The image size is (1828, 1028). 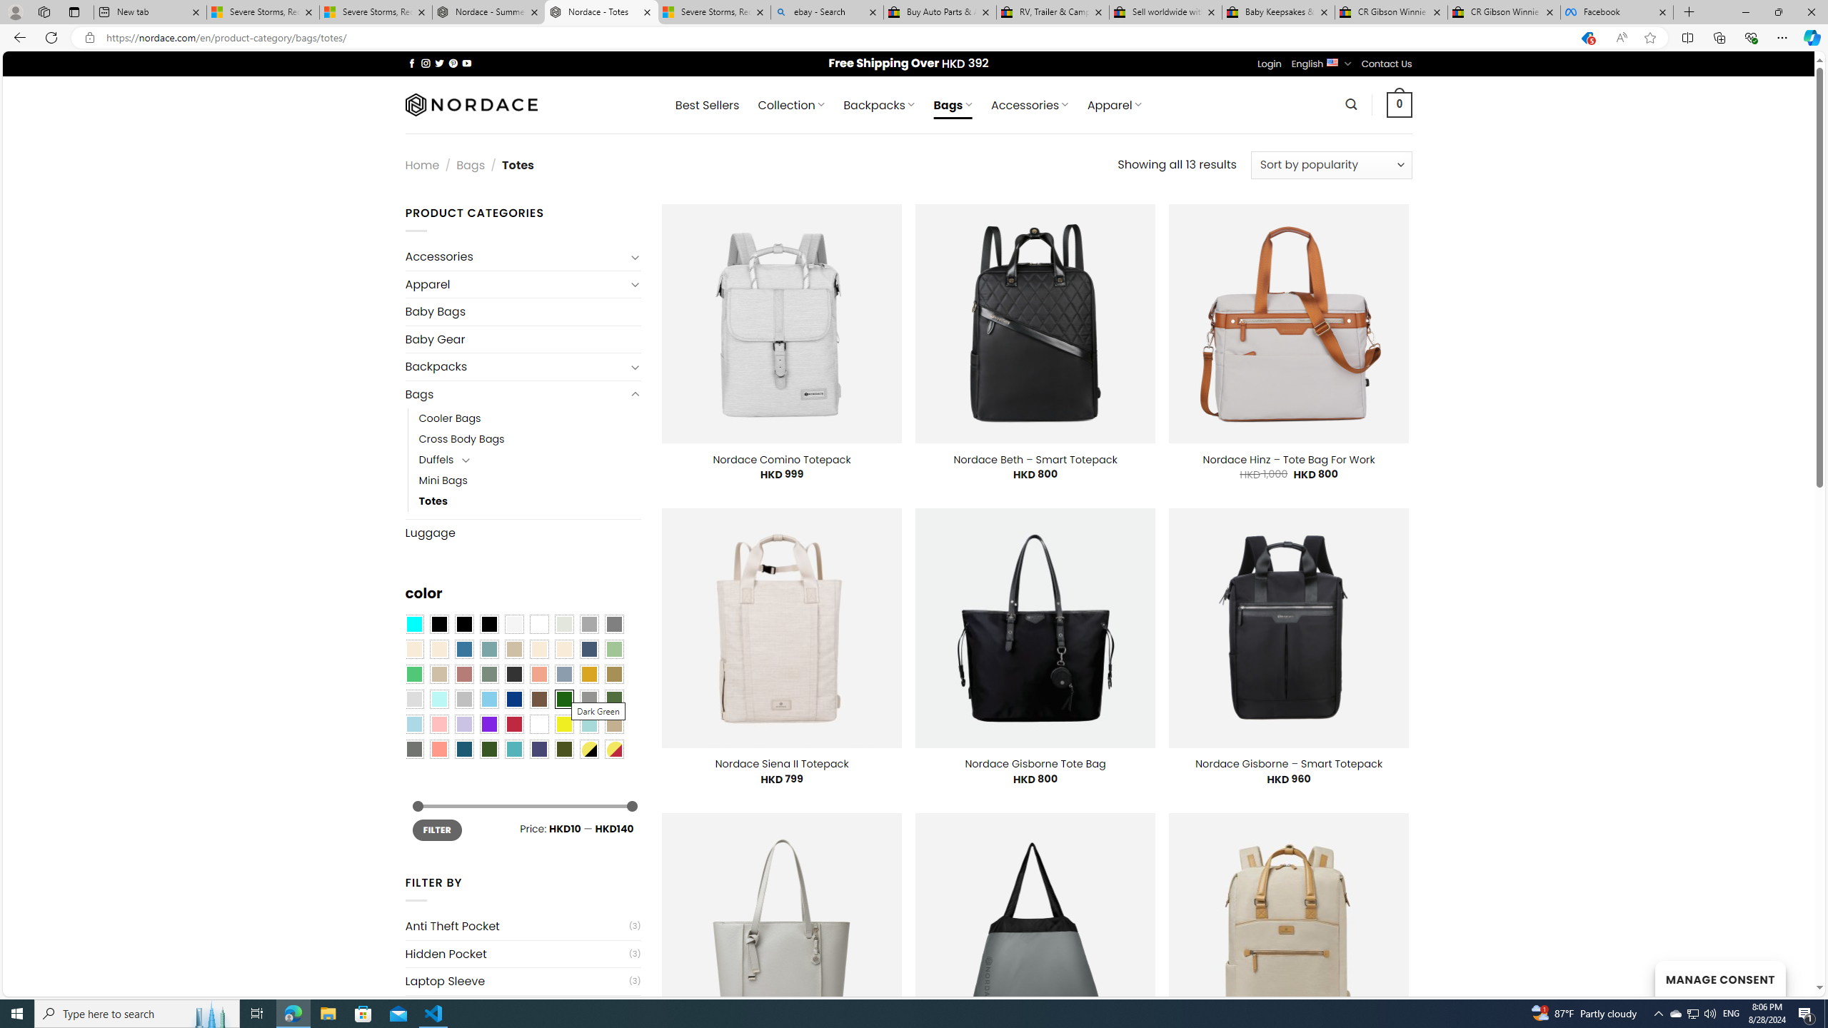 What do you see at coordinates (488, 674) in the screenshot?
I see `Sage` at bounding box center [488, 674].